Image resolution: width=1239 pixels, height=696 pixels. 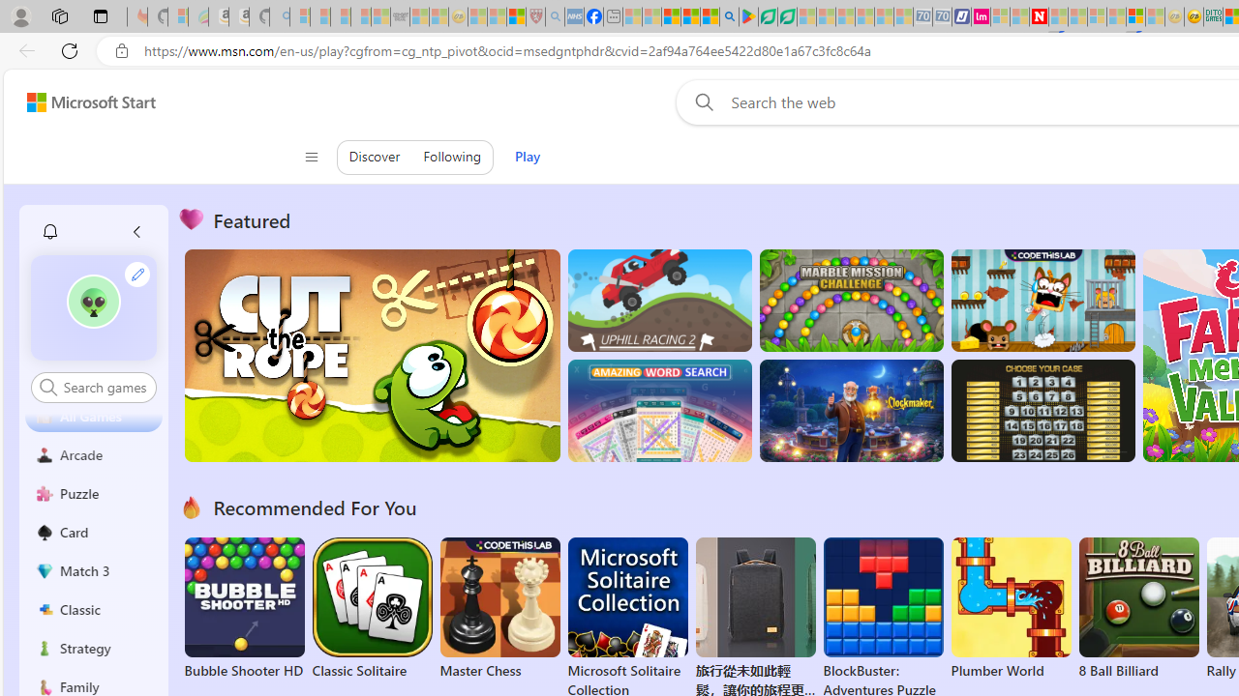 What do you see at coordinates (244, 609) in the screenshot?
I see `Bubble Shooter HD` at bounding box center [244, 609].